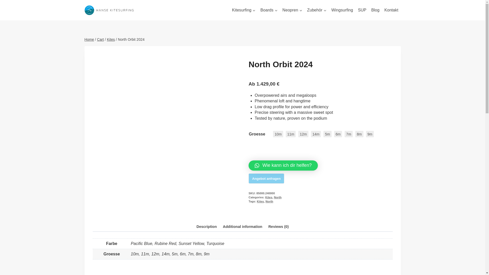  Describe the element at coordinates (269, 197) in the screenshot. I see `Kites` at that location.